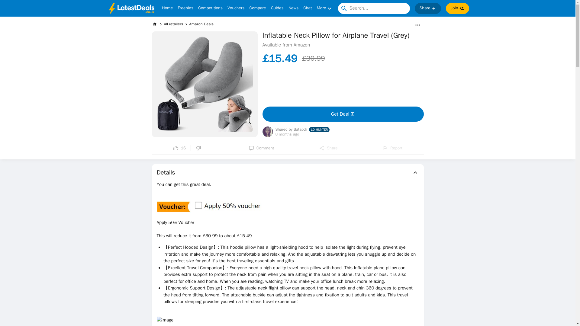 The width and height of the screenshot is (580, 326). What do you see at coordinates (173, 24) in the screenshot?
I see `All retailers` at bounding box center [173, 24].